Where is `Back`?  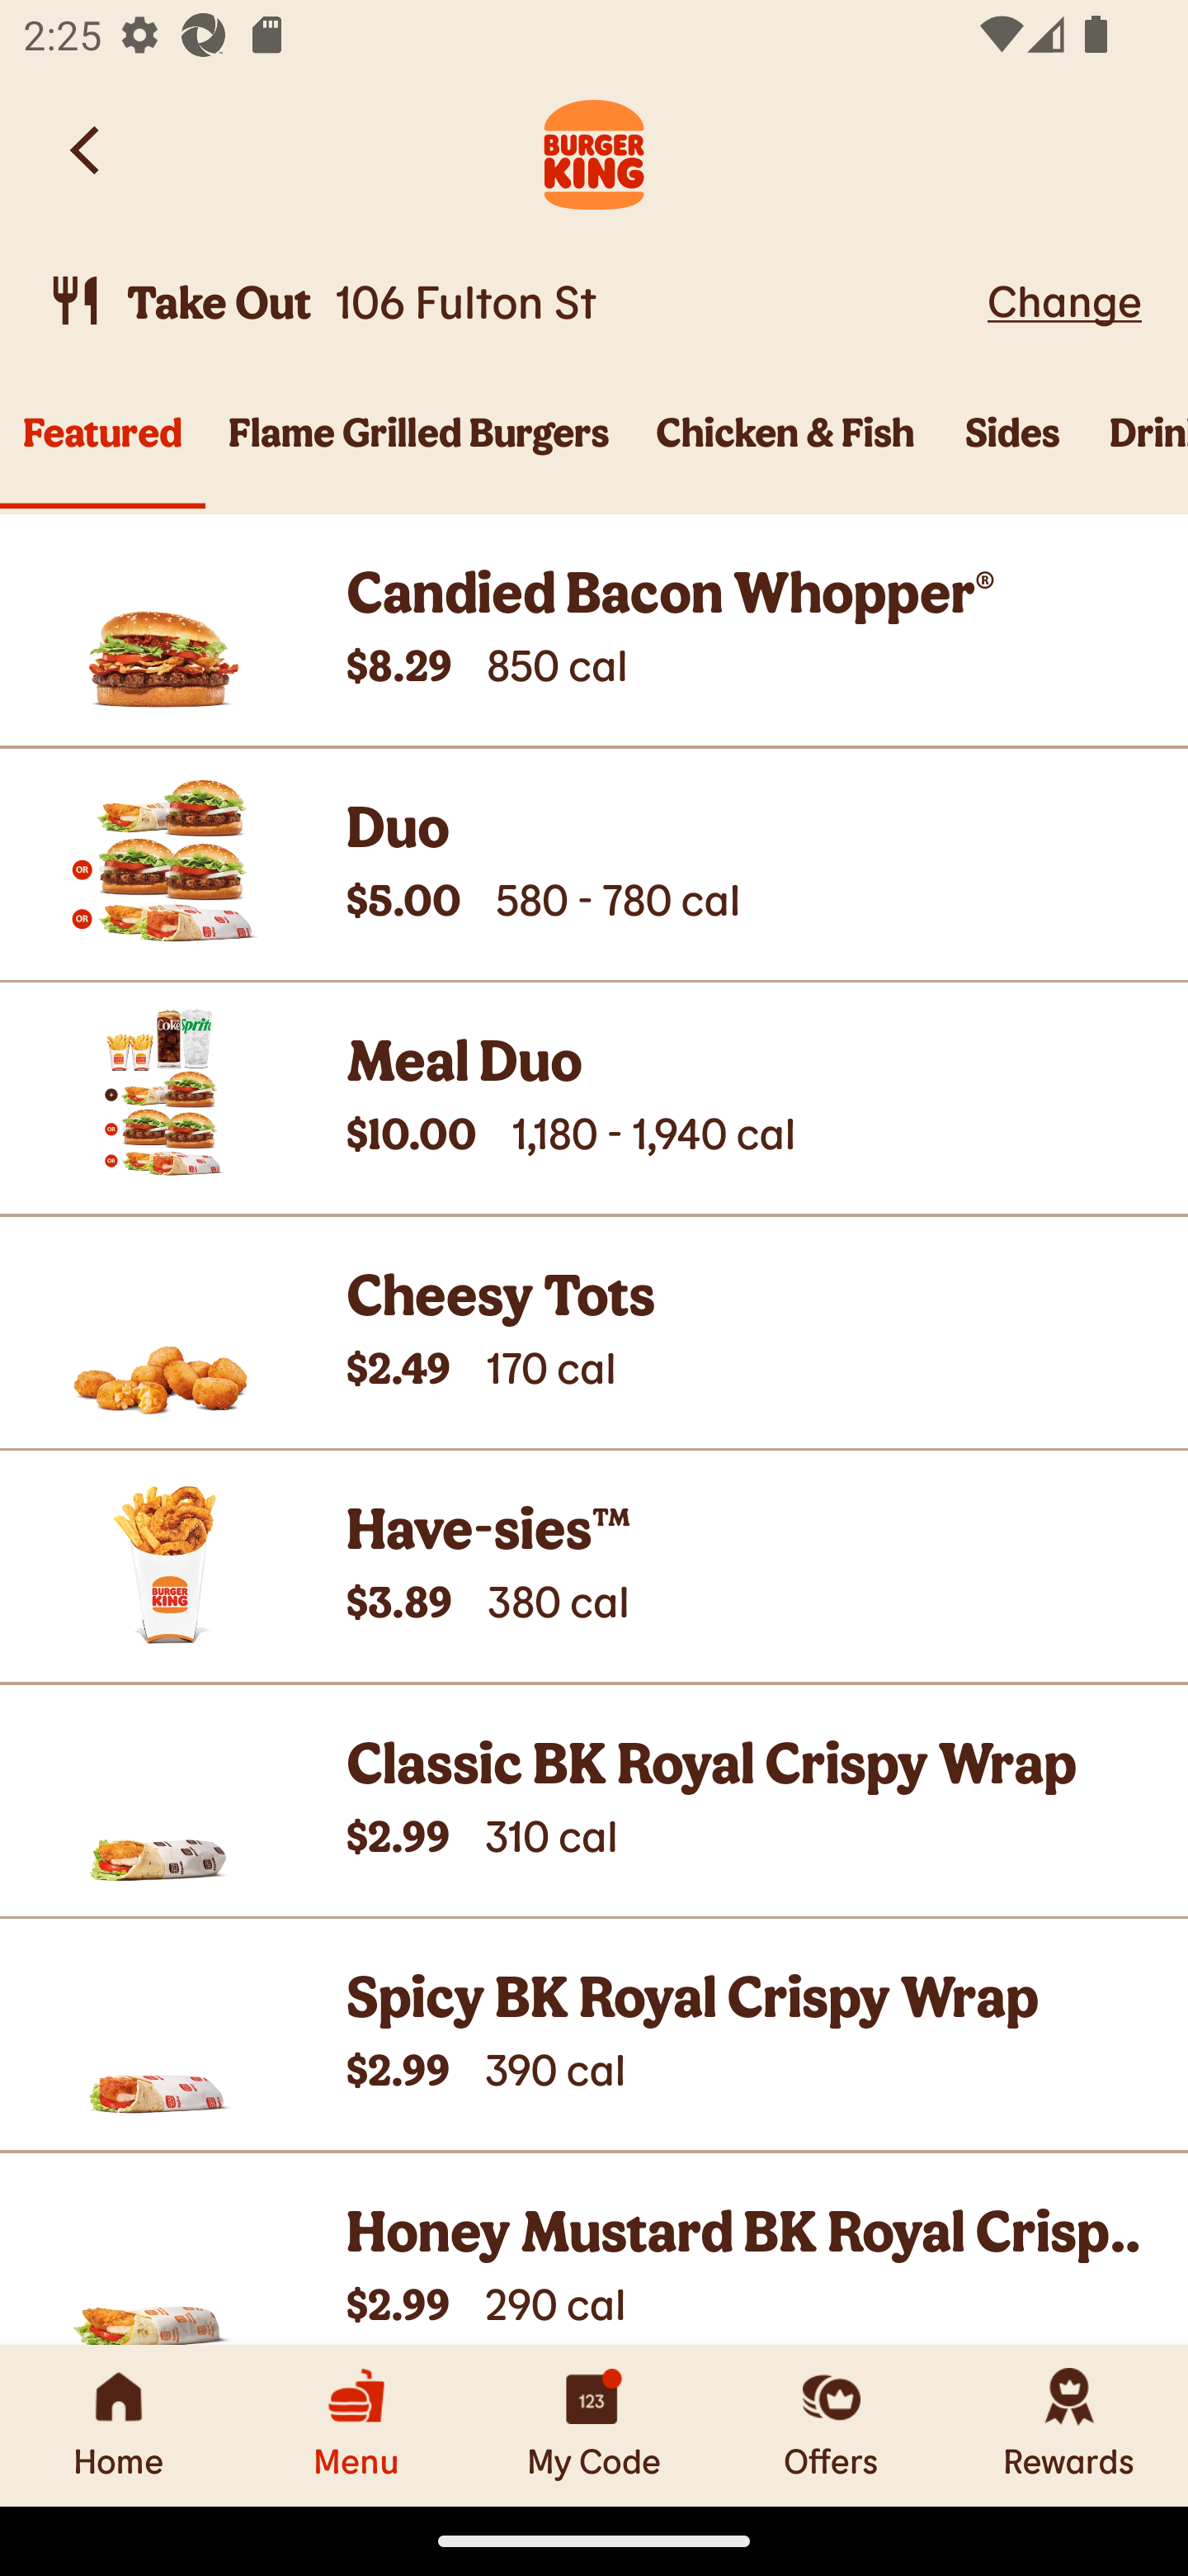
Back is located at coordinates (87, 150).